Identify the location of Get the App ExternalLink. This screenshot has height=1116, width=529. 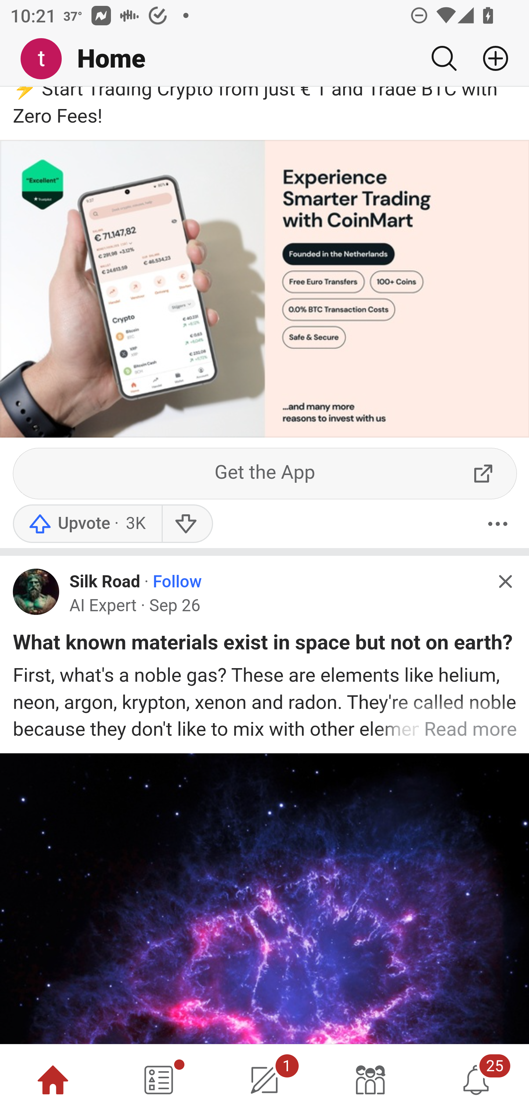
(265, 474).